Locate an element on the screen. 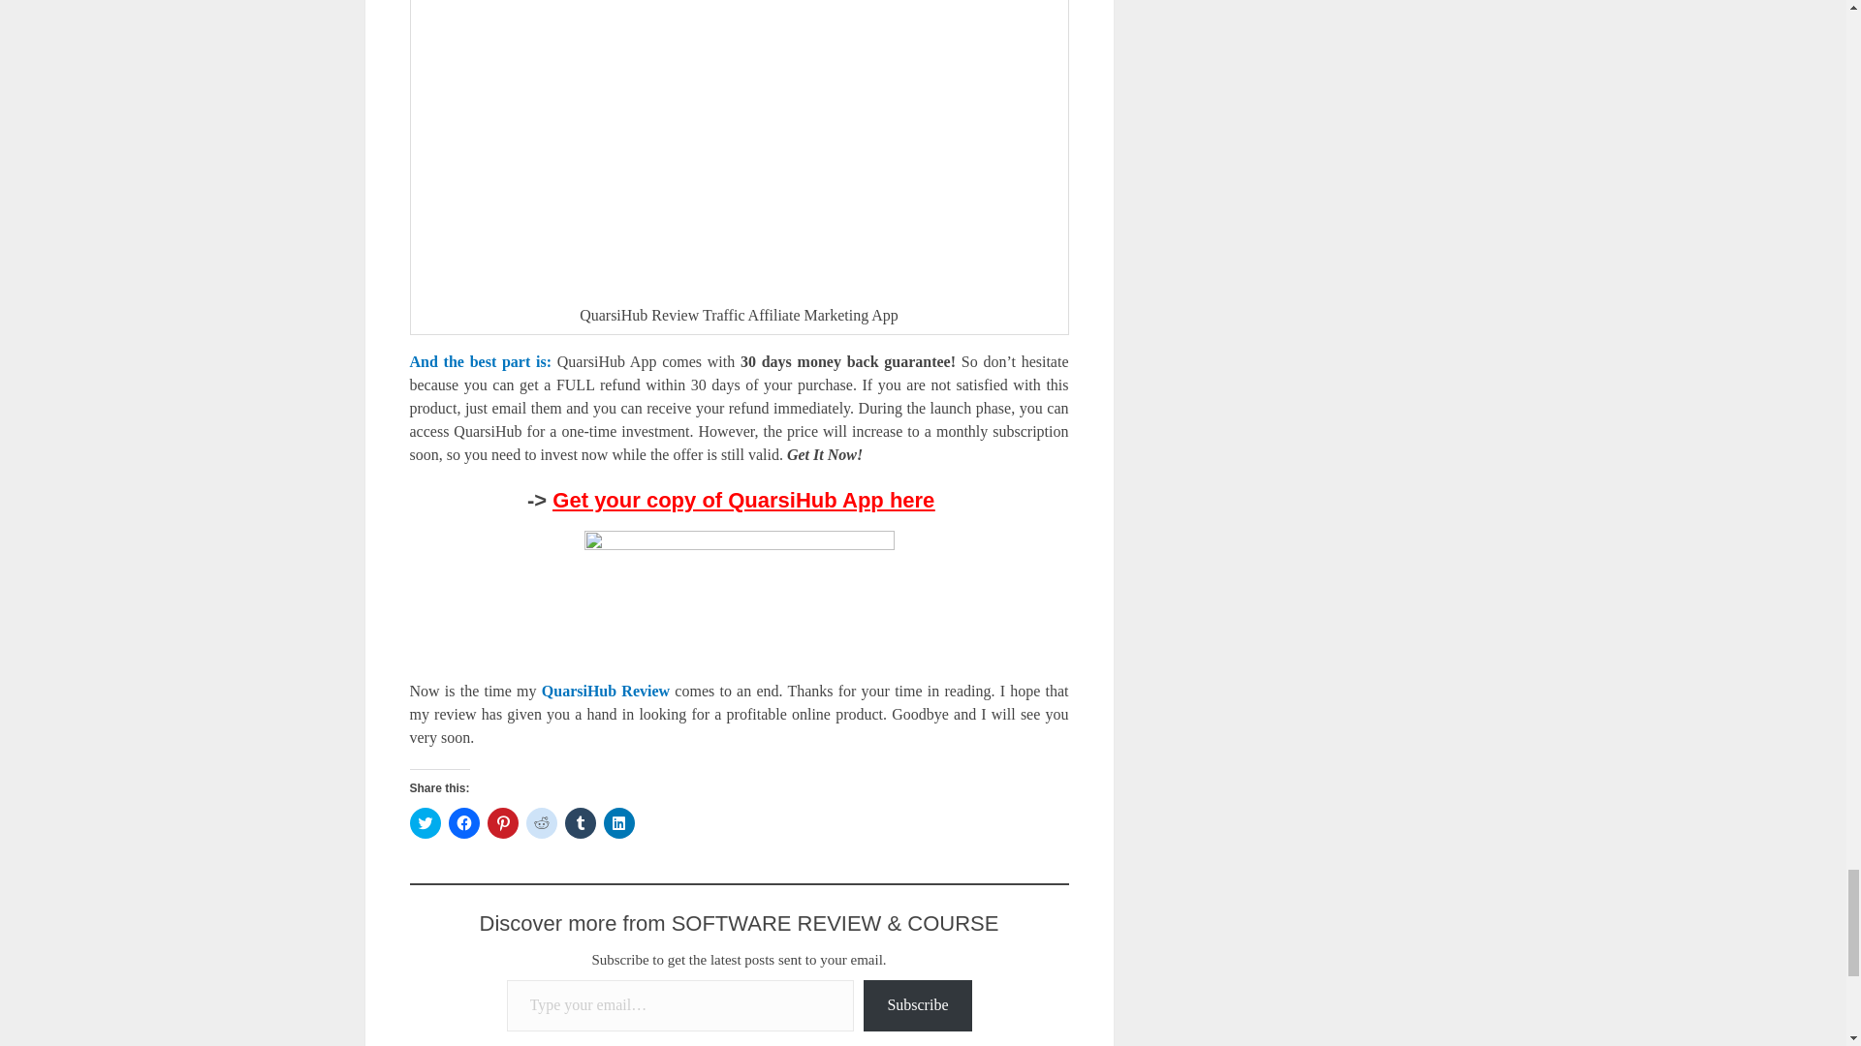 This screenshot has width=1861, height=1046. Click to share on Twitter is located at coordinates (425, 823).